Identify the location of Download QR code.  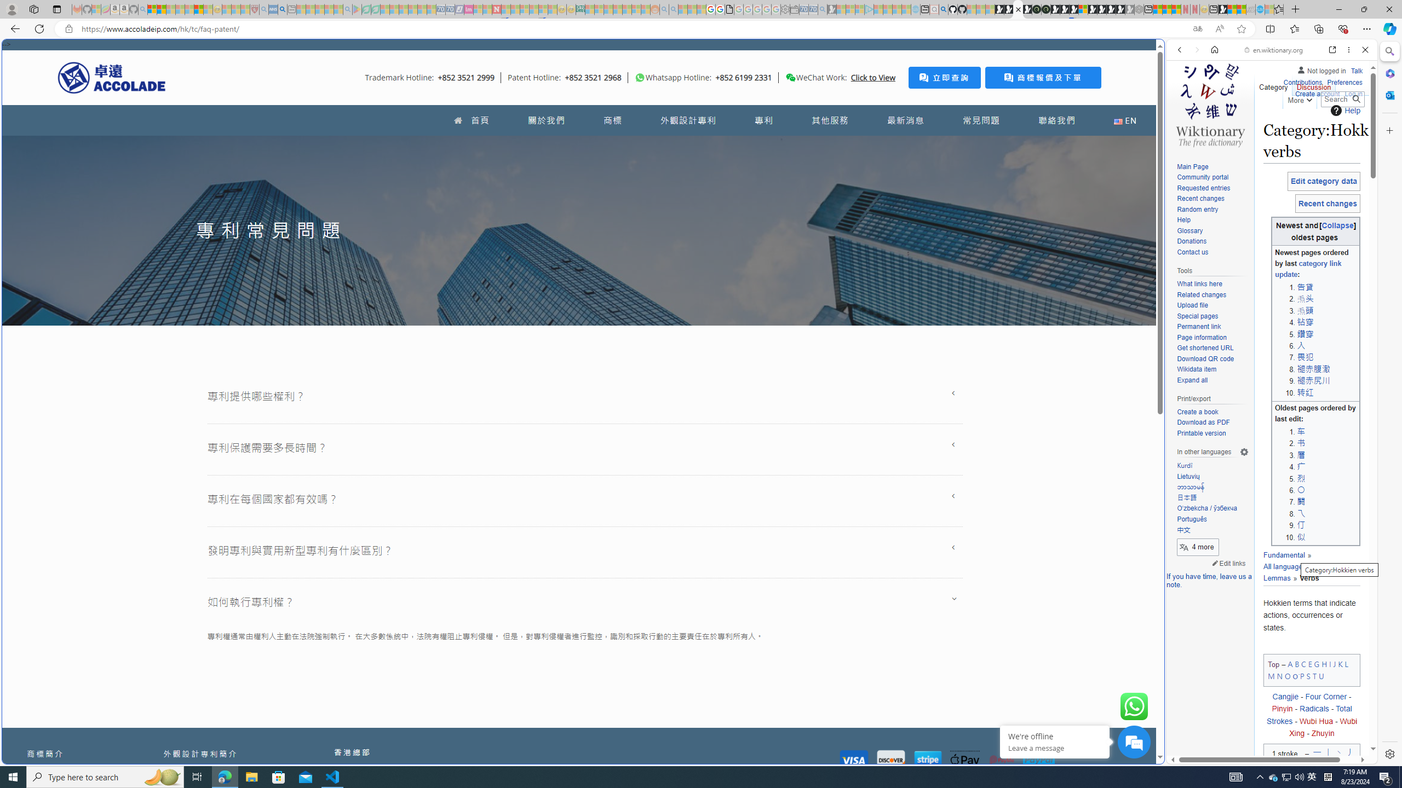
(1205, 358).